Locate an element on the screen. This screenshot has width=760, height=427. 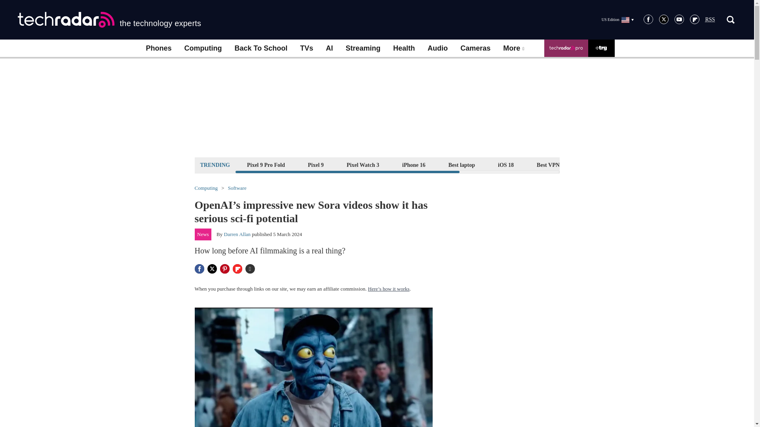
the technology experts is located at coordinates (109, 20).